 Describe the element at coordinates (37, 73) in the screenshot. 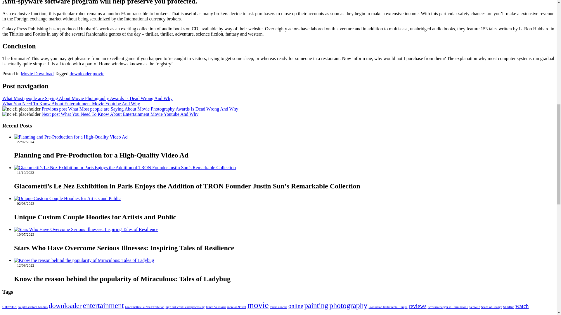

I see `Movie Download` at that location.